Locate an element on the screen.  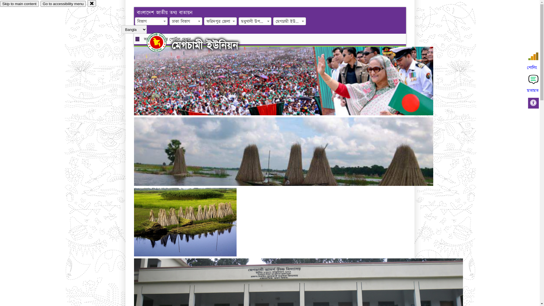
Skip to main content is located at coordinates (19, 4).